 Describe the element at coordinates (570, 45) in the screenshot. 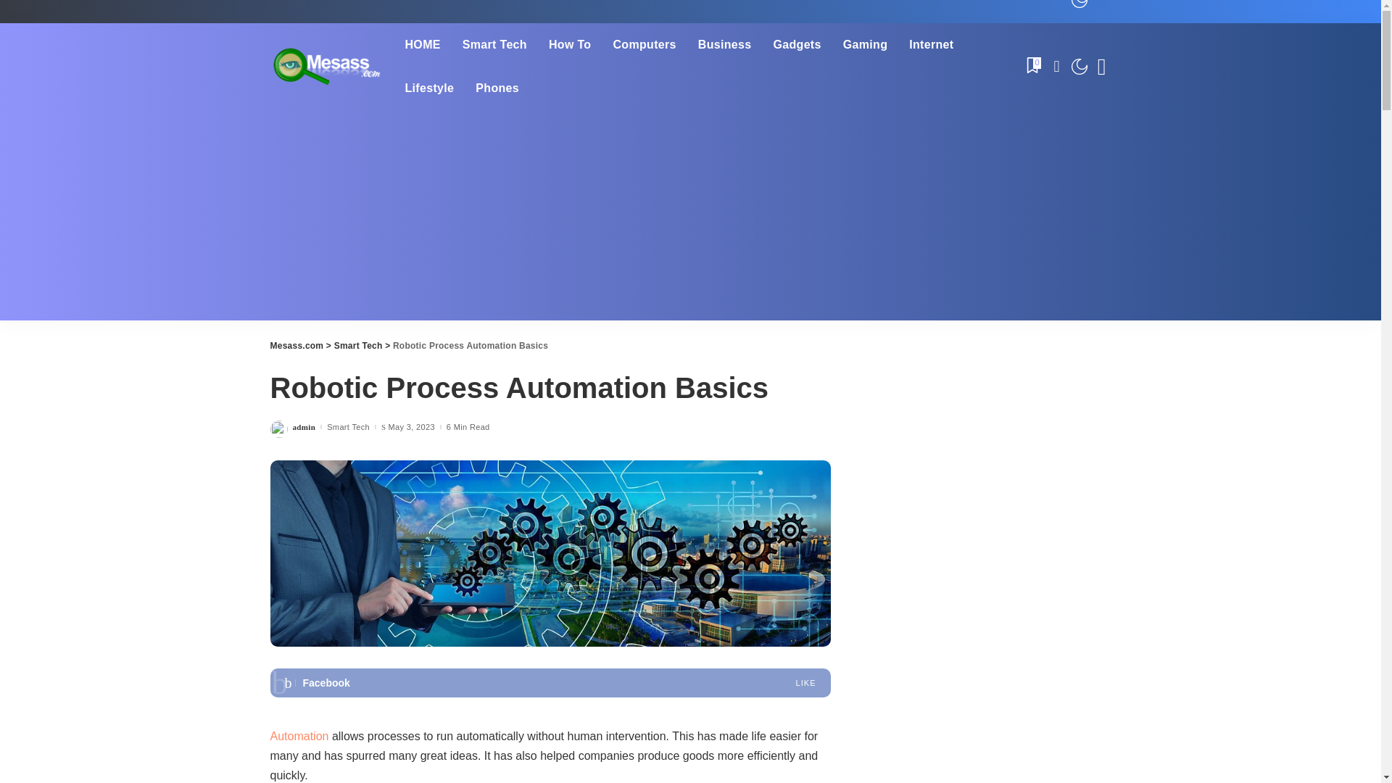

I see `How To` at that location.